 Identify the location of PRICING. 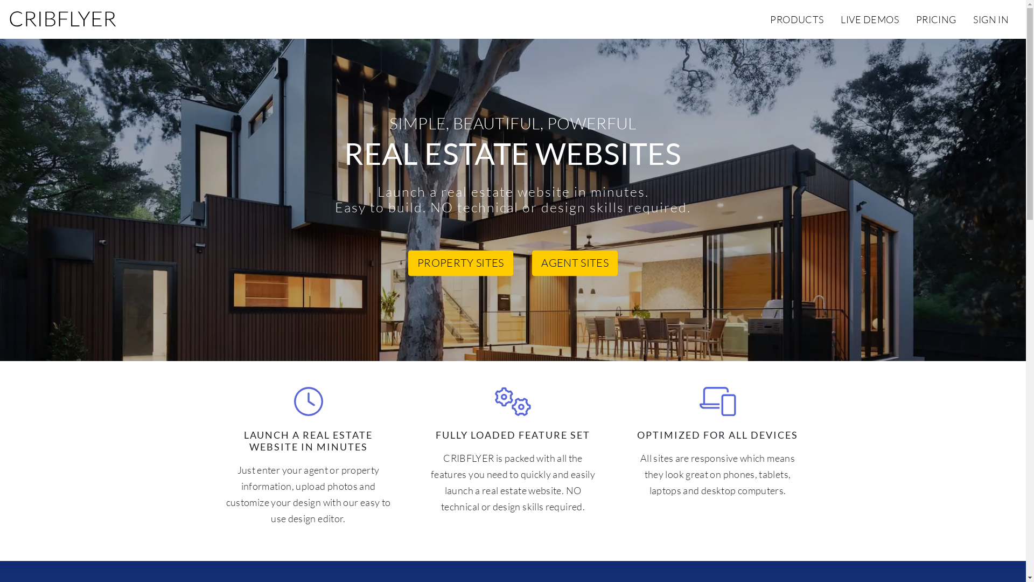
(936, 19).